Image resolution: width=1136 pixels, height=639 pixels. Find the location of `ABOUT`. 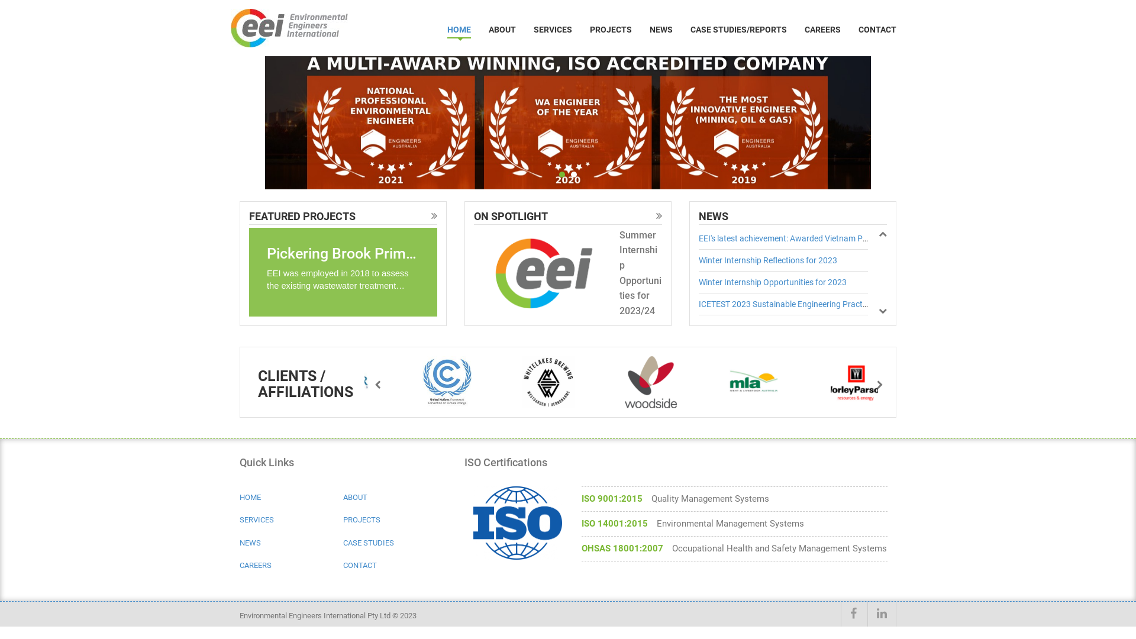

ABOUT is located at coordinates (502, 30).